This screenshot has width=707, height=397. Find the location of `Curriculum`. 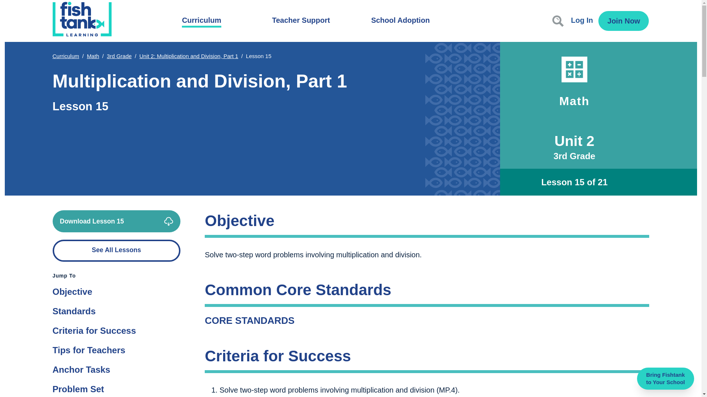

Curriculum is located at coordinates (201, 21).